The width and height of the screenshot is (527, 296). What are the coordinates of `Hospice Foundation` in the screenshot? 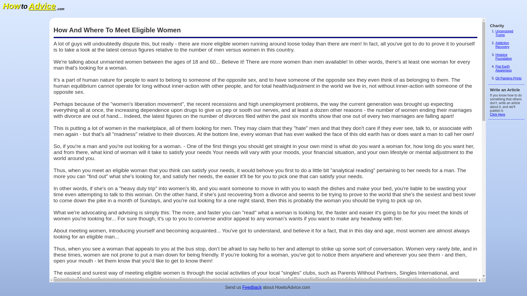 It's located at (503, 57).